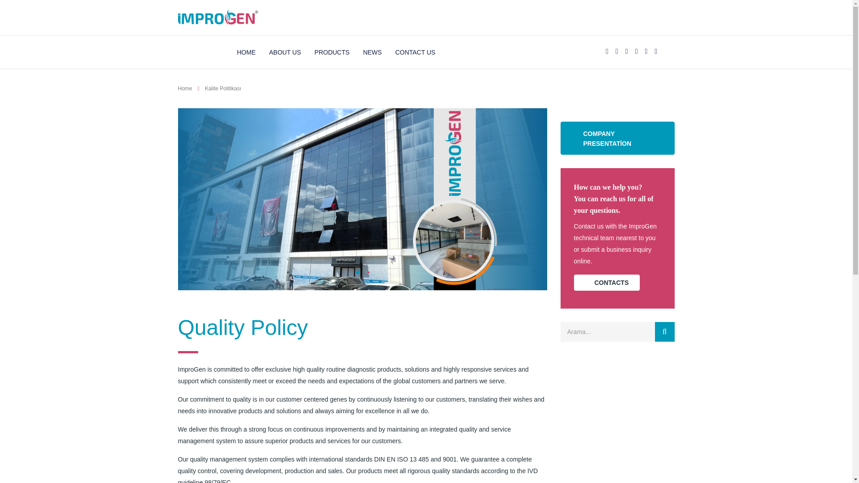  What do you see at coordinates (185, 89) in the screenshot?
I see `Home` at bounding box center [185, 89].